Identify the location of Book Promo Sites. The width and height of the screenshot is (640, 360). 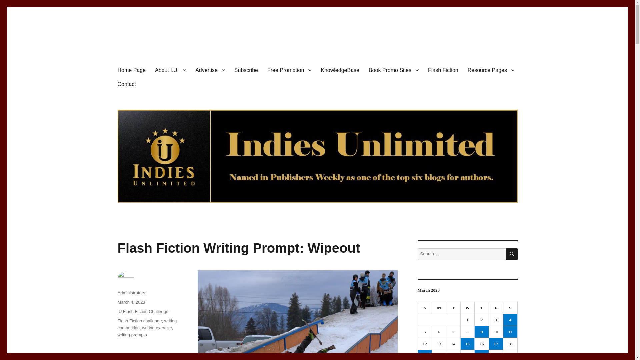
(393, 70).